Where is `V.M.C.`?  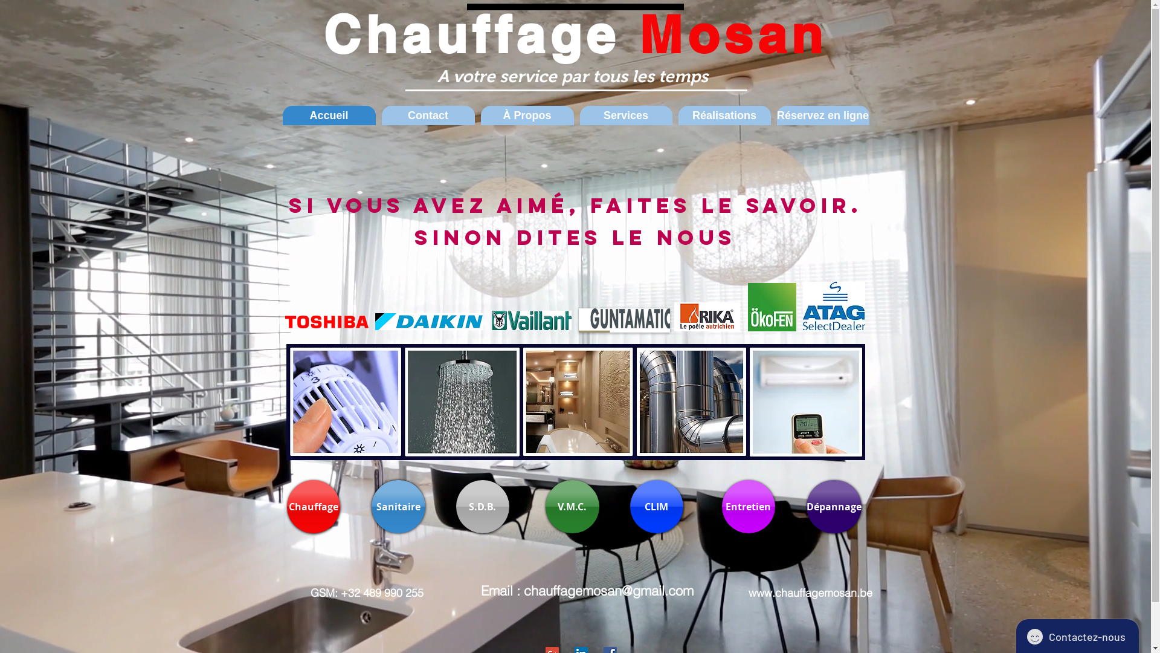 V.M.C. is located at coordinates (572, 507).